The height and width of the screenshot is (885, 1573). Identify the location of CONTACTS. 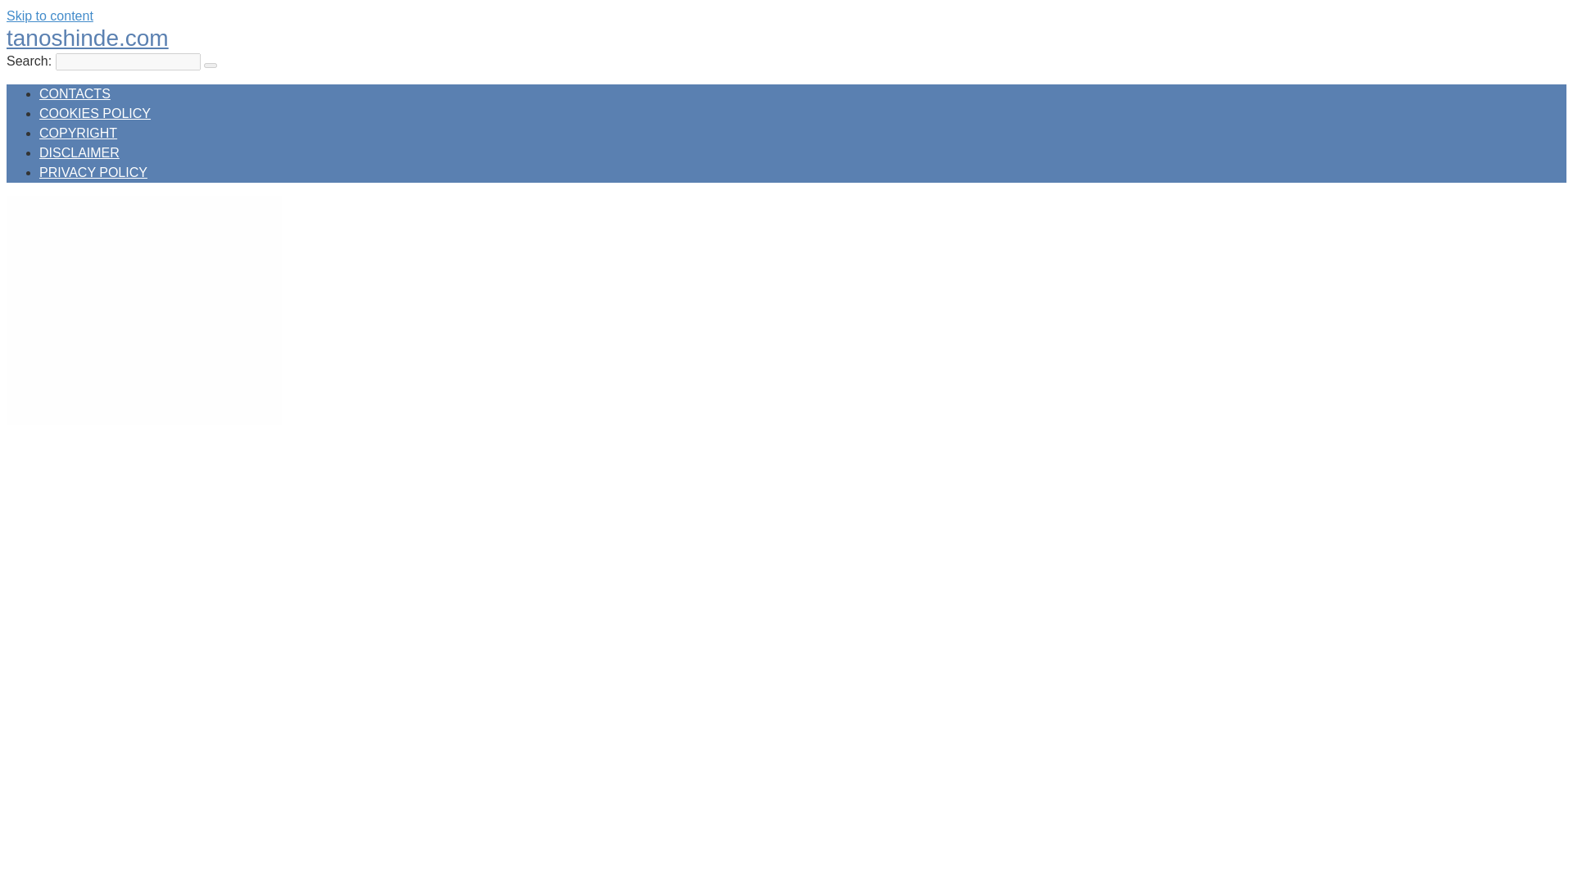
(75, 93).